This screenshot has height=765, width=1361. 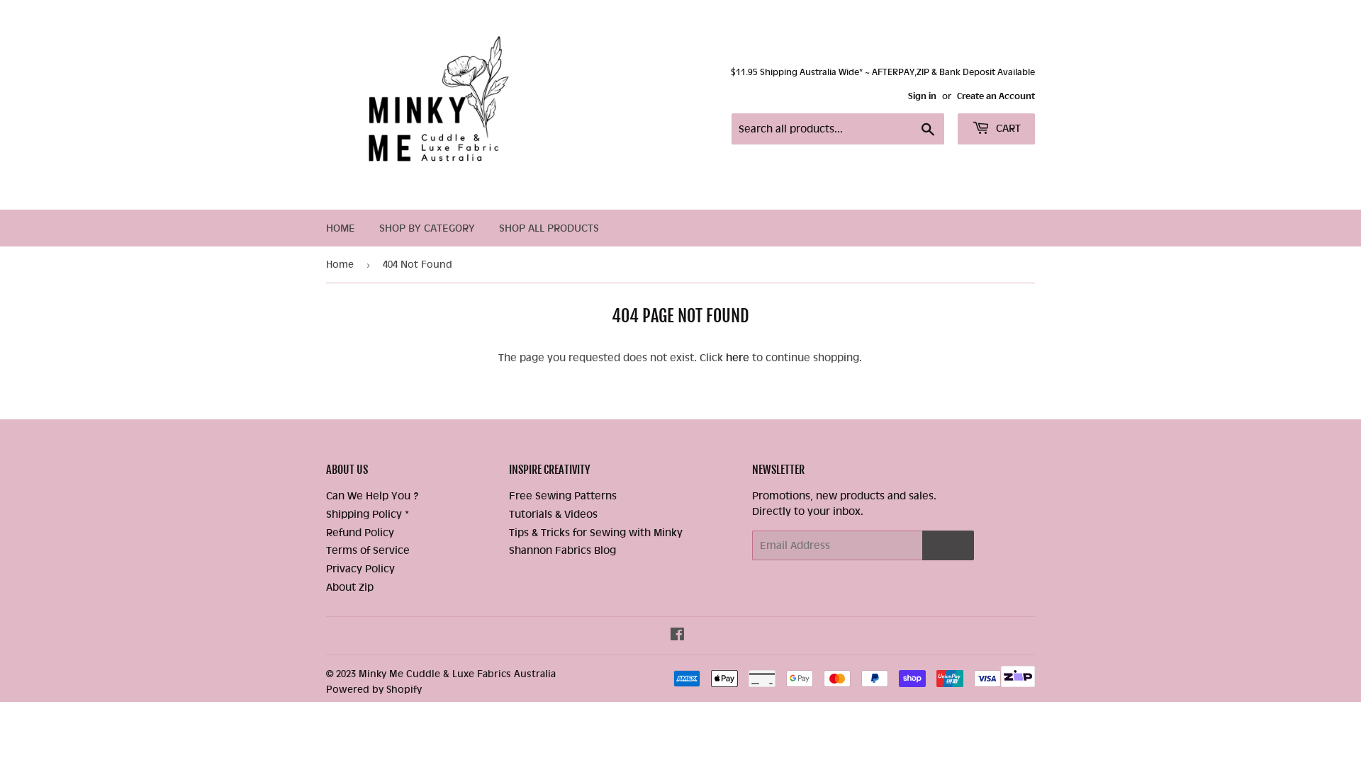 I want to click on Tips & Tricks for Sewing with Minky, so click(x=595, y=532).